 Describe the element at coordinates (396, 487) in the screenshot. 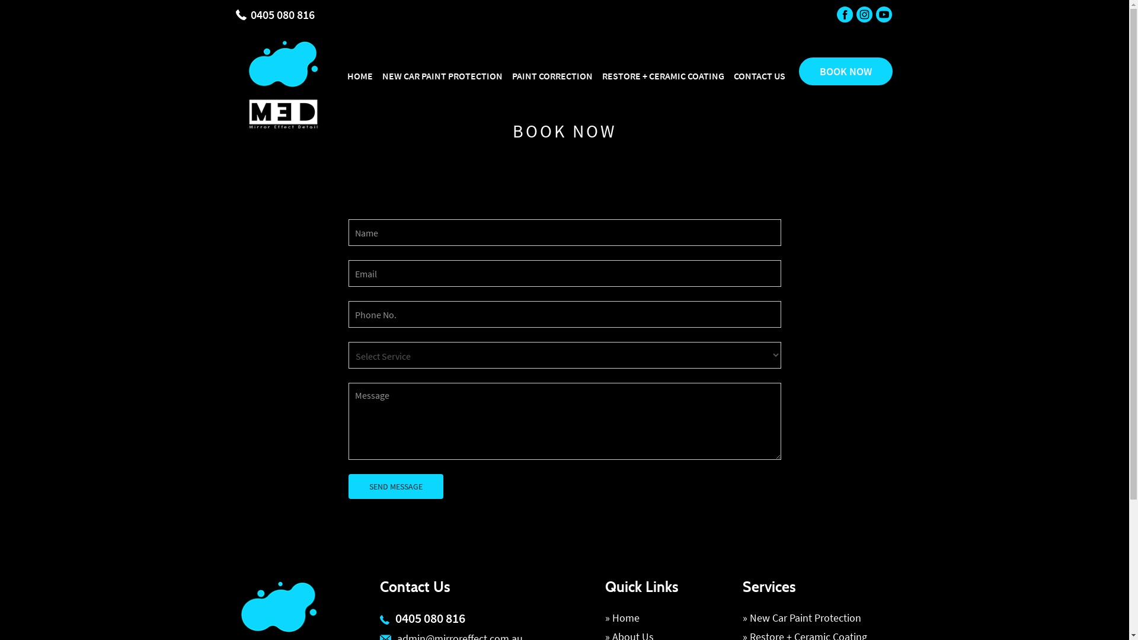

I see `Send Message` at that location.